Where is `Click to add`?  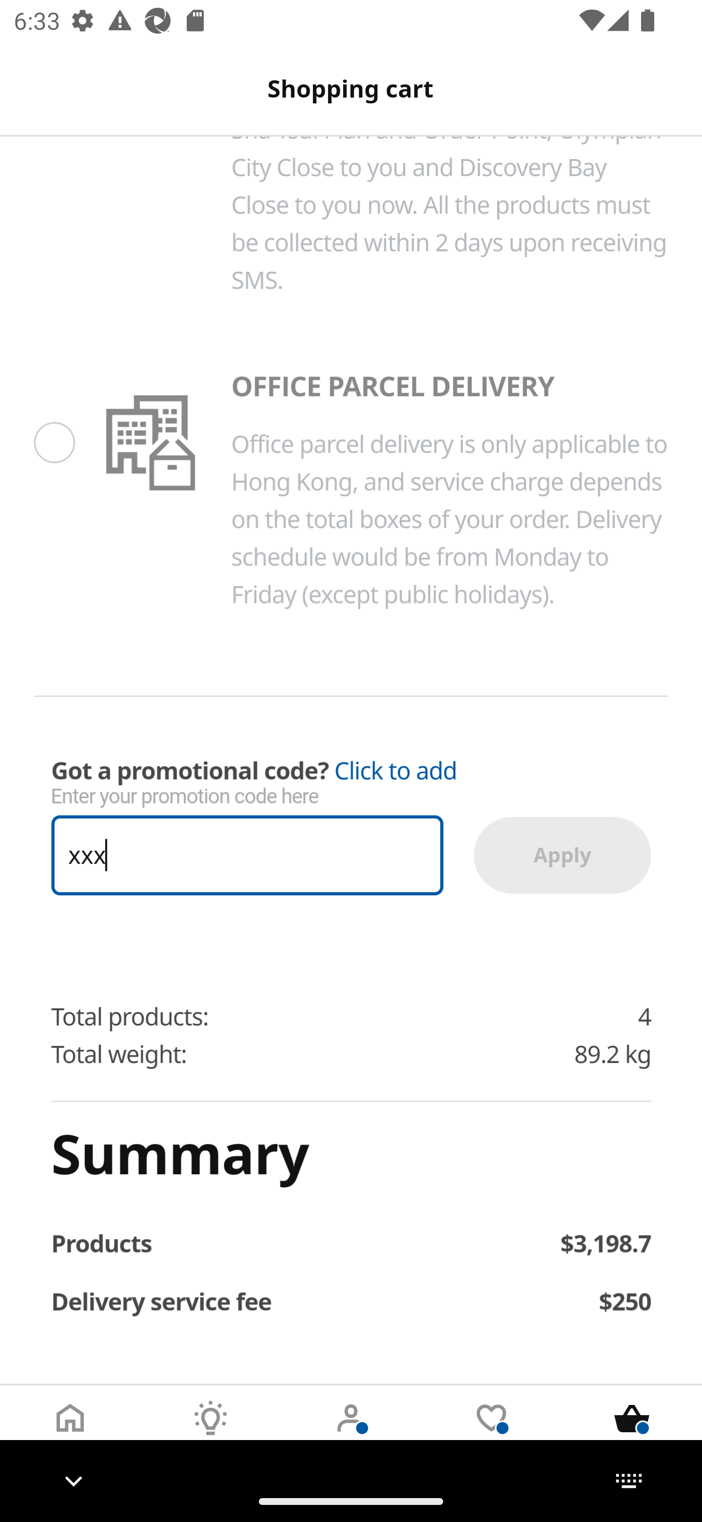
Click to add is located at coordinates (396, 772).